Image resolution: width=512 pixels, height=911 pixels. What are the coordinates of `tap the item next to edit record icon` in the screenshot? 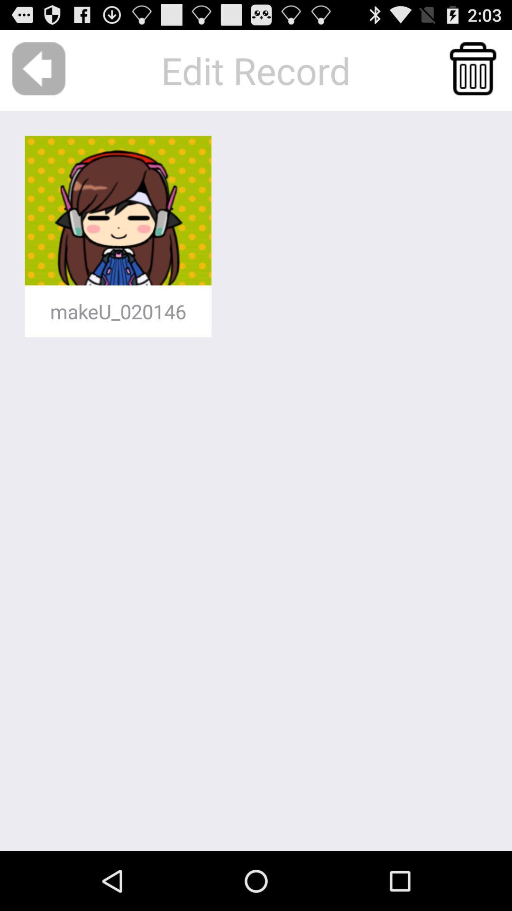 It's located at (39, 68).